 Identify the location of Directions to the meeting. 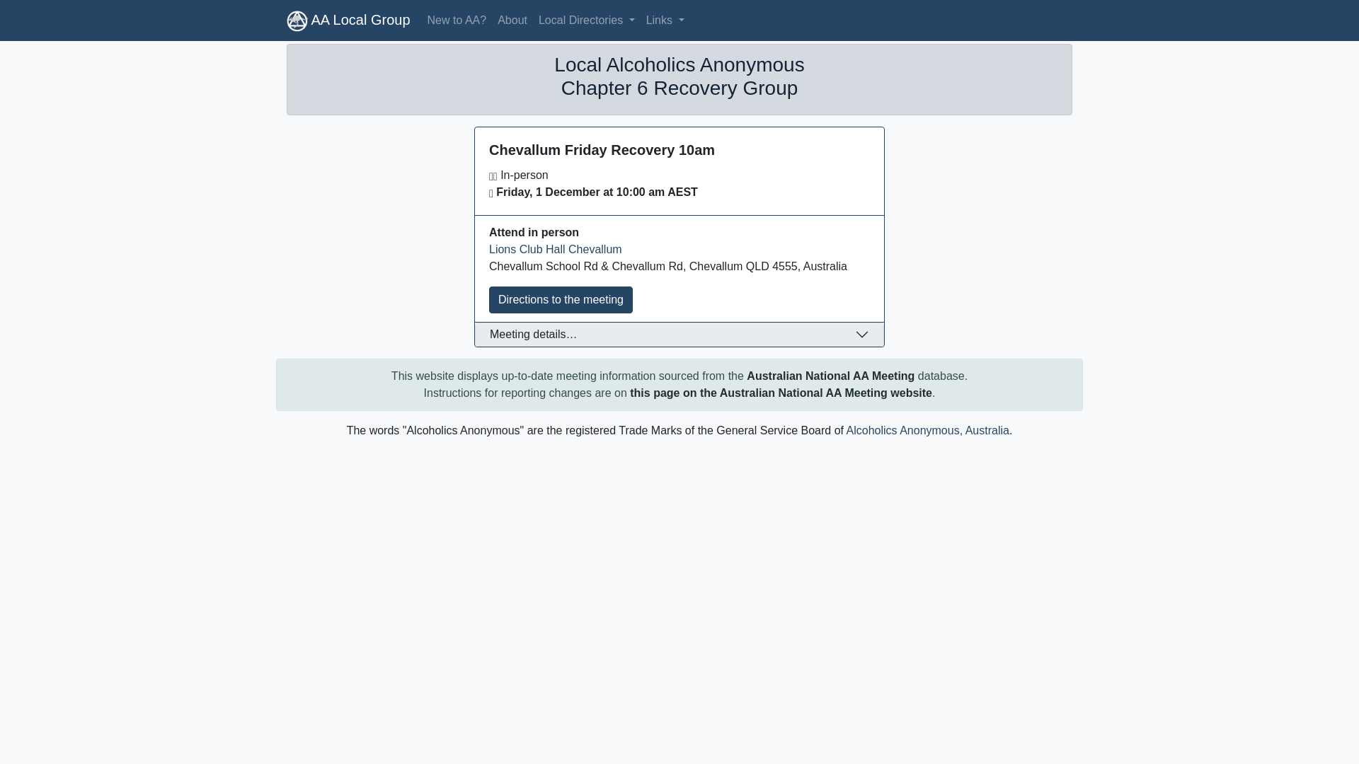
(561, 300).